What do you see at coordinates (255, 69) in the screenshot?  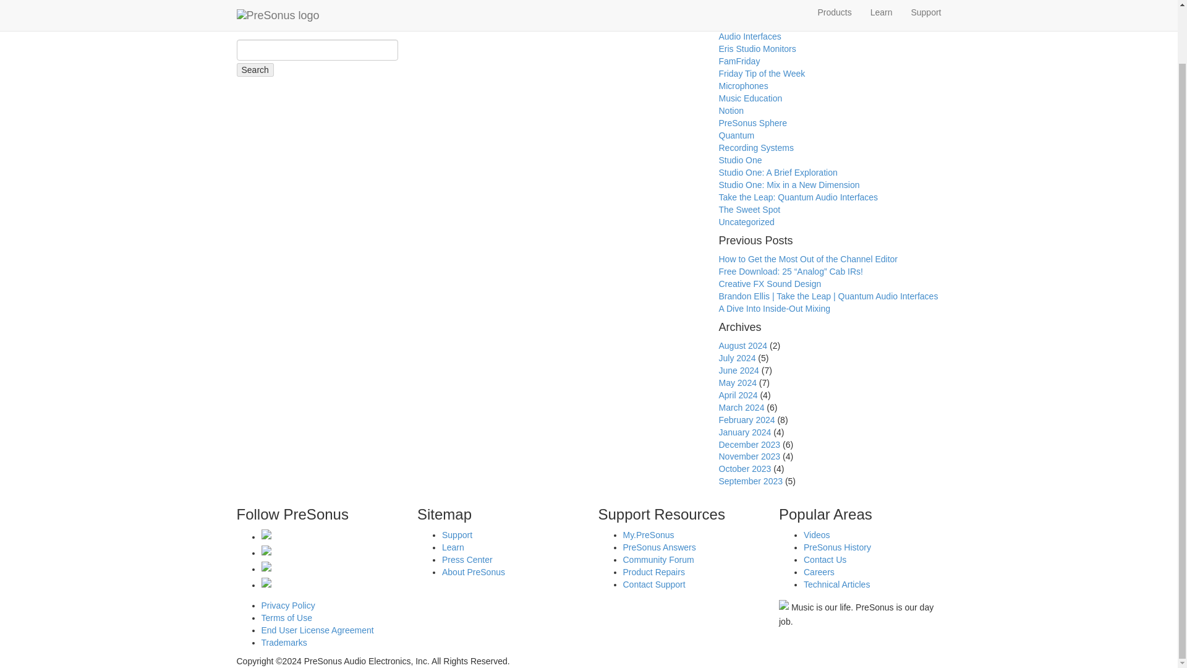 I see `Search` at bounding box center [255, 69].